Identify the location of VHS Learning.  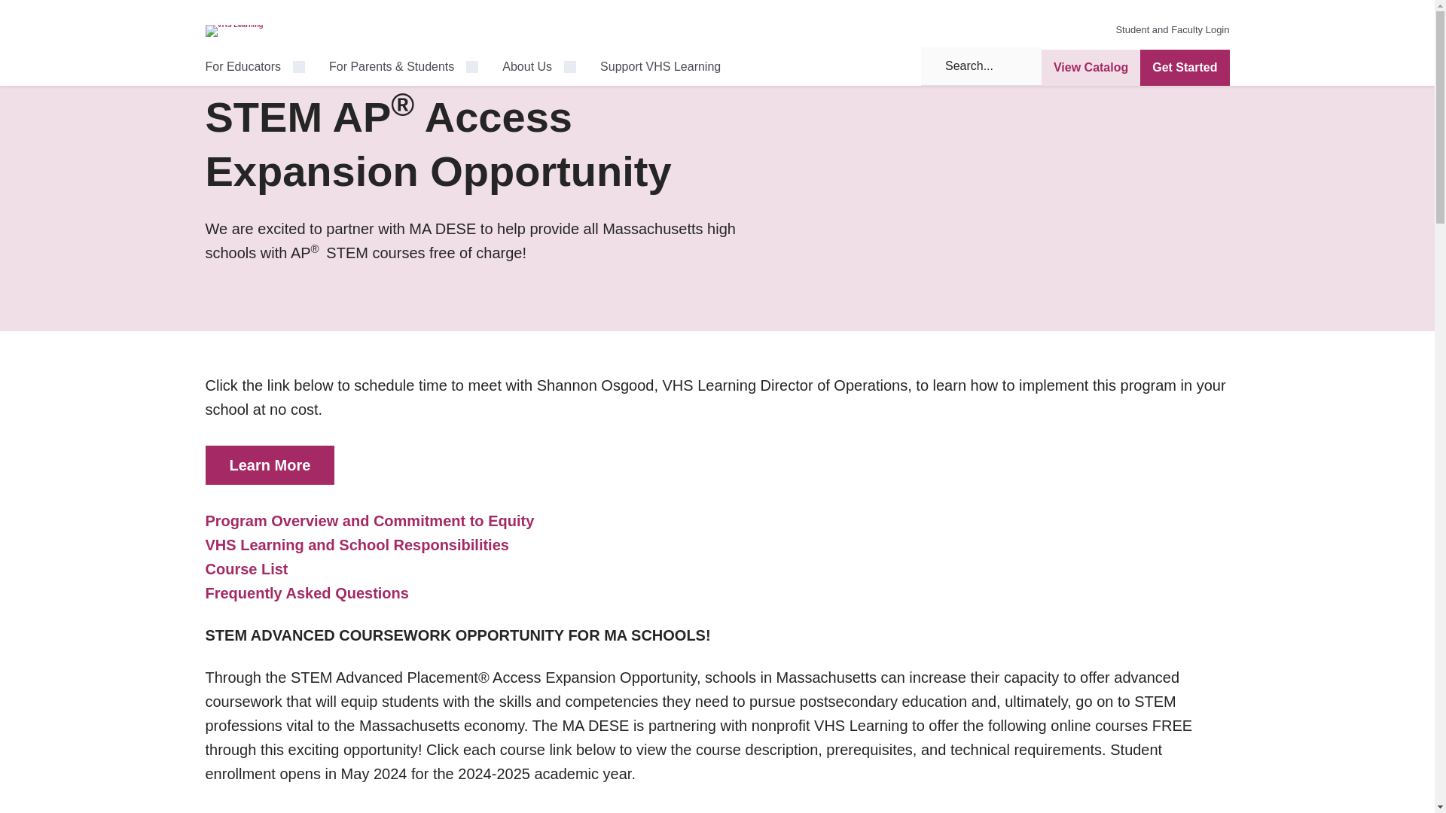
(233, 30).